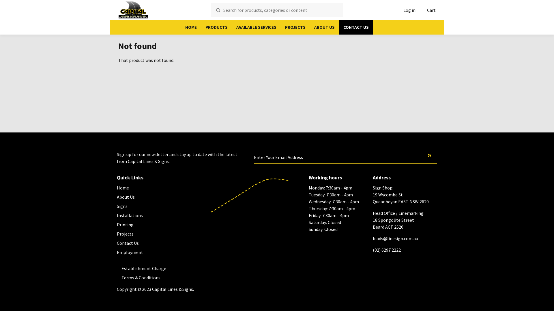  I want to click on Log in, so click(409, 10).